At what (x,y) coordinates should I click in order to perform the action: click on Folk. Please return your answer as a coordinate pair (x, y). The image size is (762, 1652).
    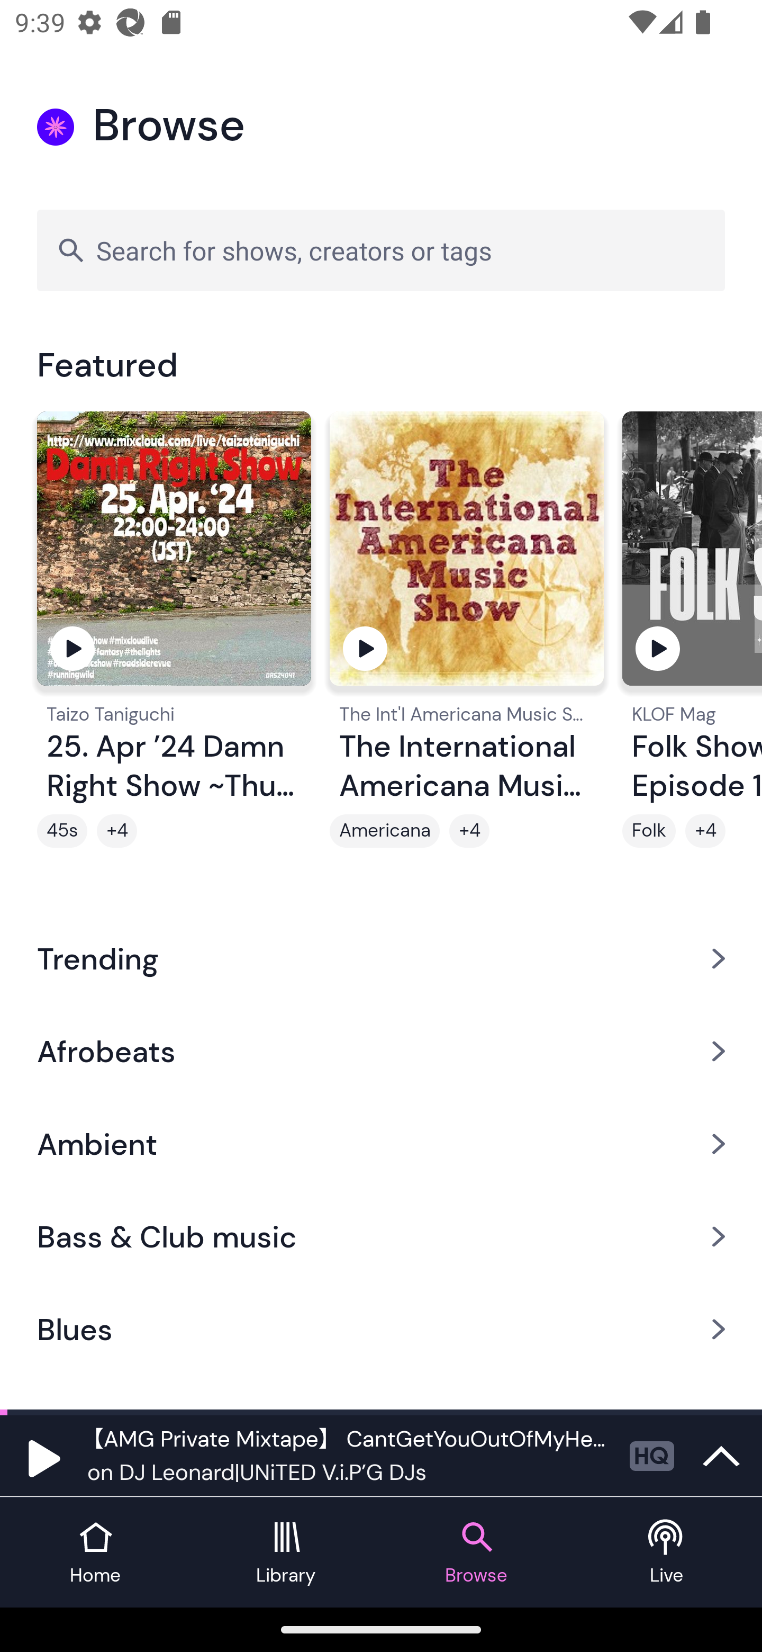
    Looking at the image, I should click on (649, 831).